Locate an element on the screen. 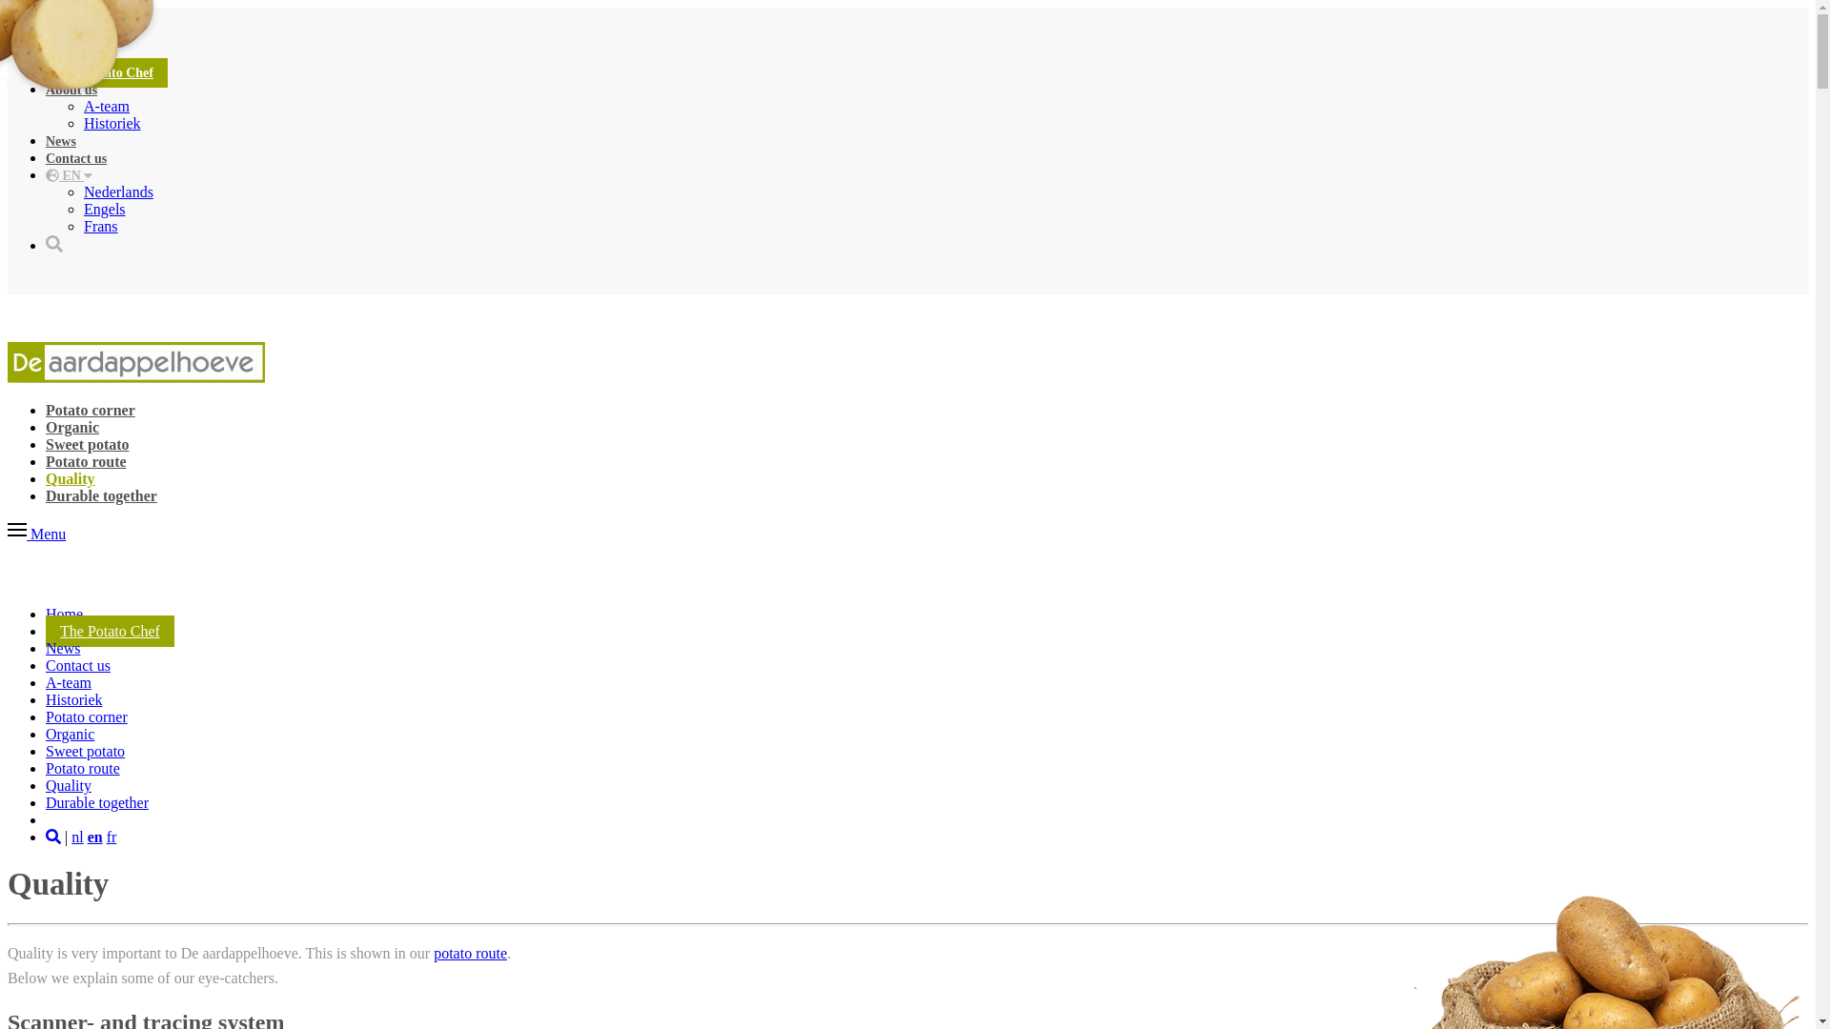 The height and width of the screenshot is (1029, 1830). News is located at coordinates (61, 141).